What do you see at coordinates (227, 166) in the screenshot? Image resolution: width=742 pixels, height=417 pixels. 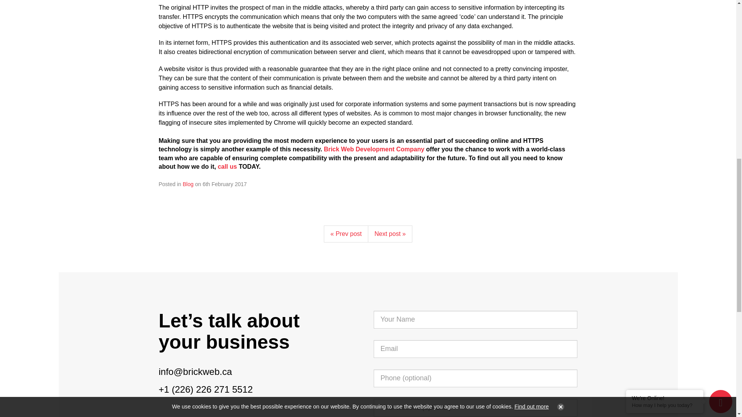 I see `call us` at bounding box center [227, 166].